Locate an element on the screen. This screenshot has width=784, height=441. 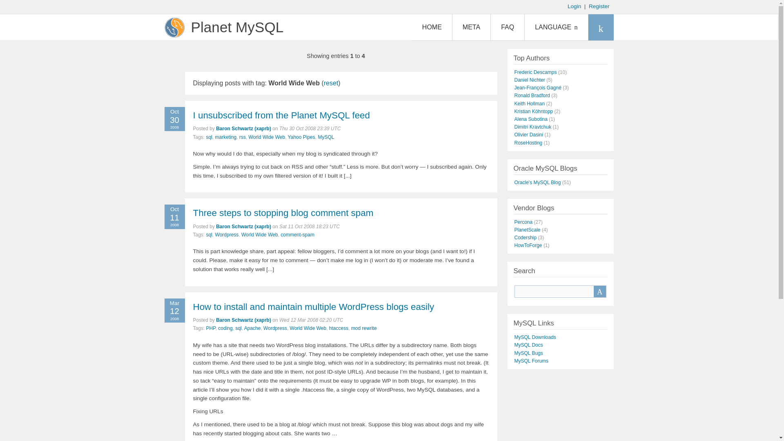
How to install and maintain multiple WordPress blogs easily is located at coordinates (314, 306).